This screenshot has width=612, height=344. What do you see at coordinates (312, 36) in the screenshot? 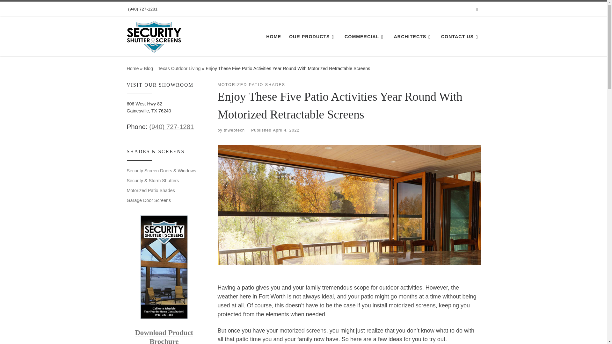
I see `OUR PRODUCTS` at bounding box center [312, 36].